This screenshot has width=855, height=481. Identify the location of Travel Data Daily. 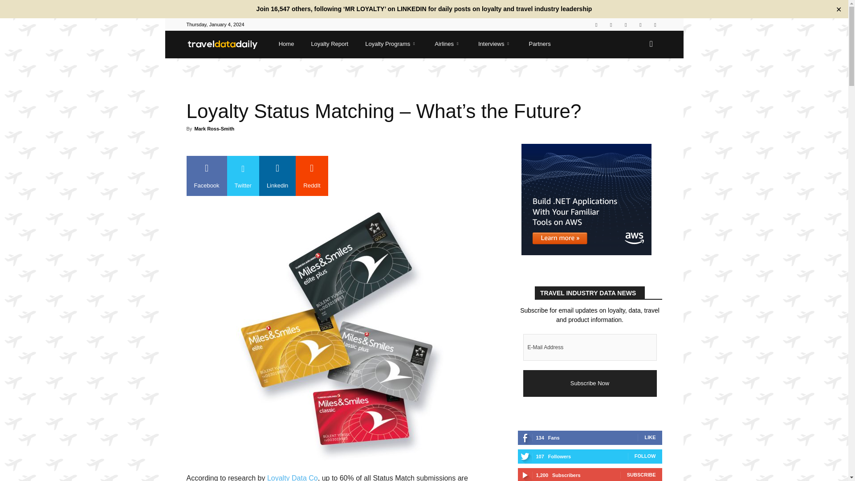
(227, 44).